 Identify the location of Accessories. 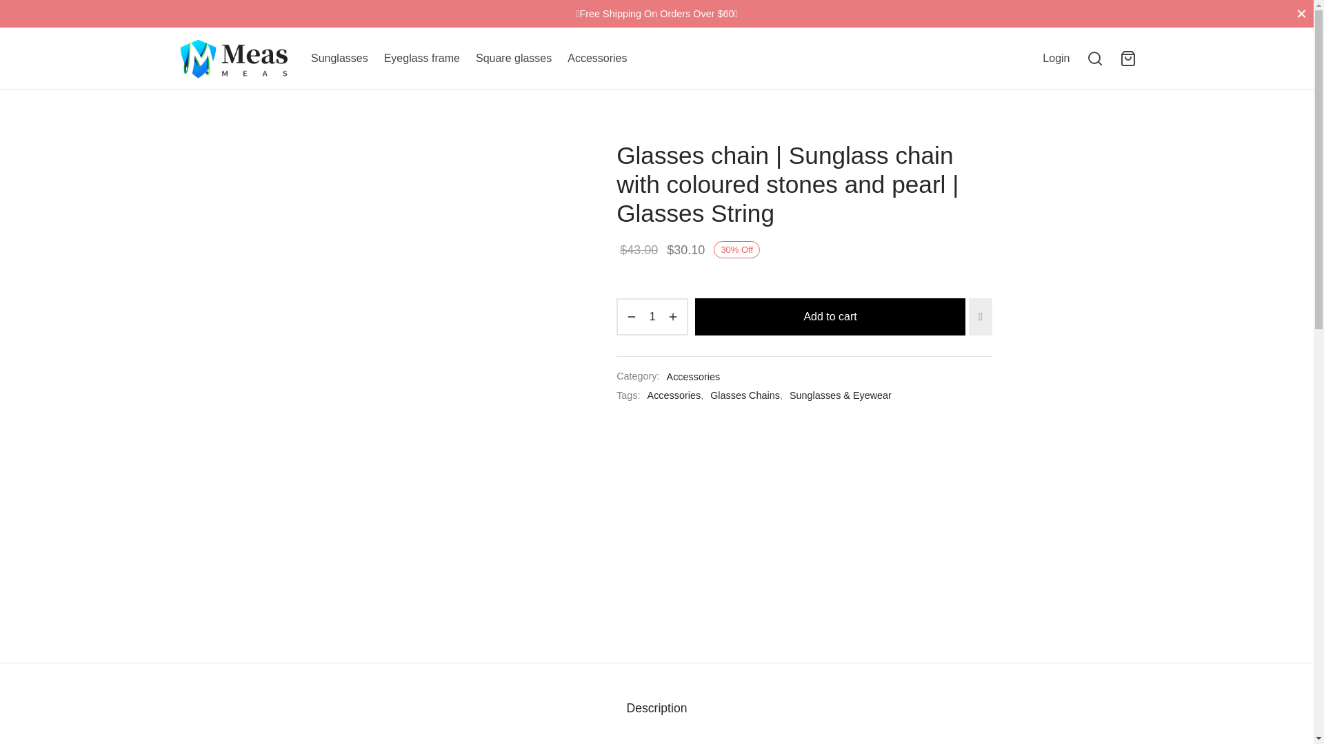
(597, 58).